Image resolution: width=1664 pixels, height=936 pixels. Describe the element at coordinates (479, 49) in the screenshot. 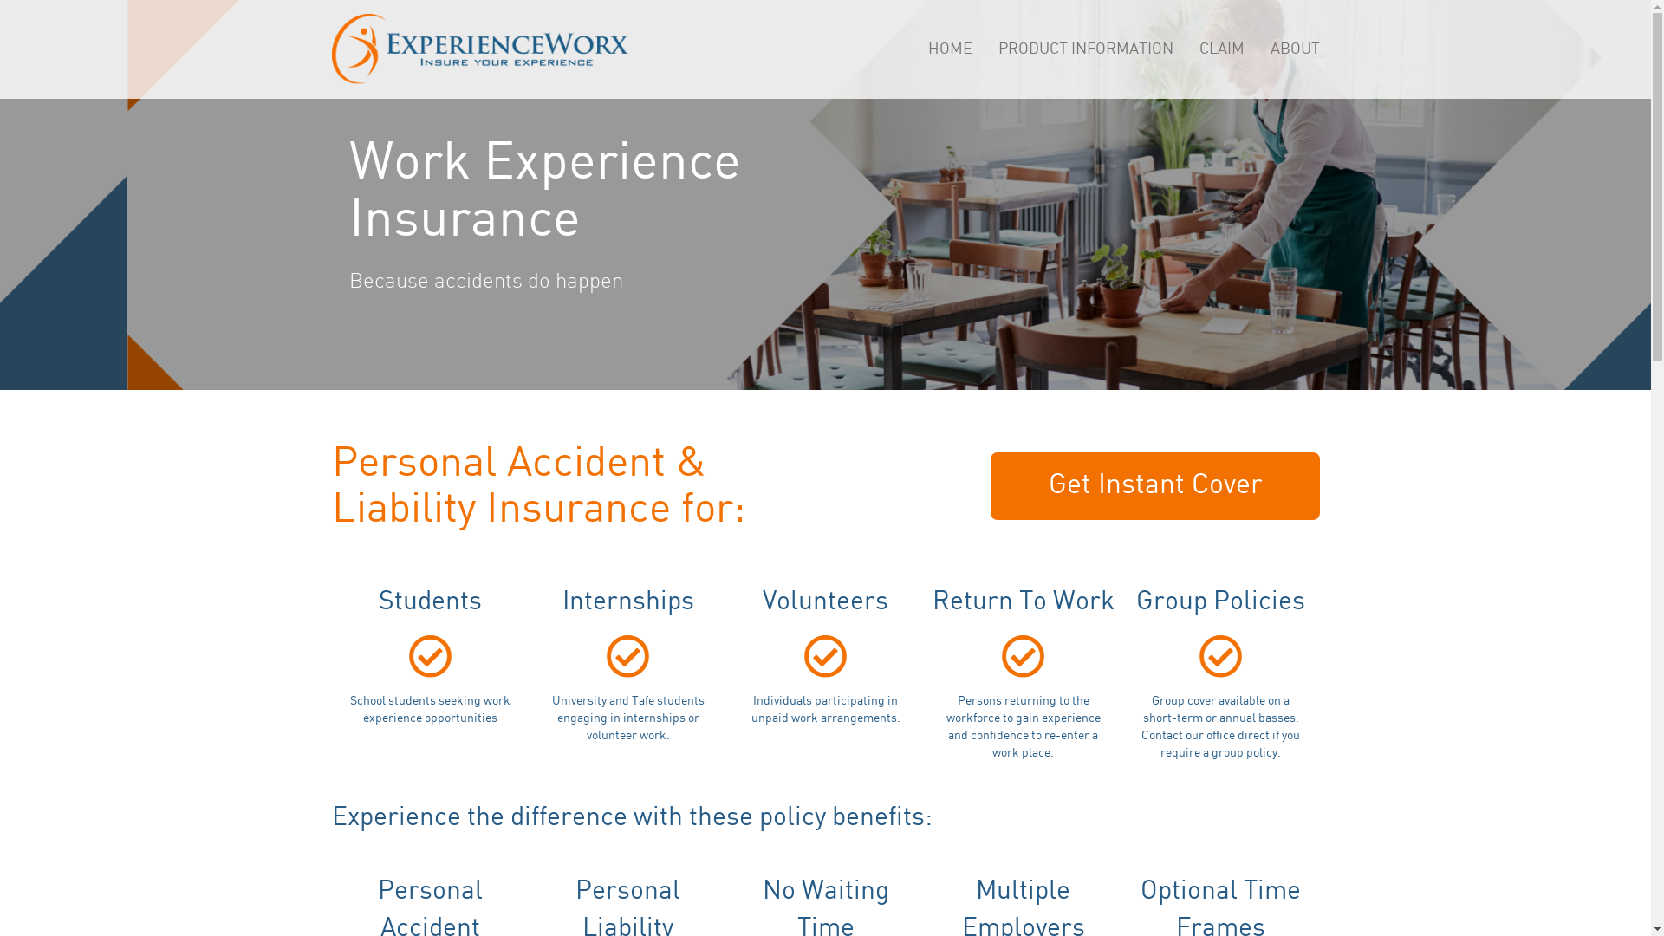

I see `Experienceworx` at that location.